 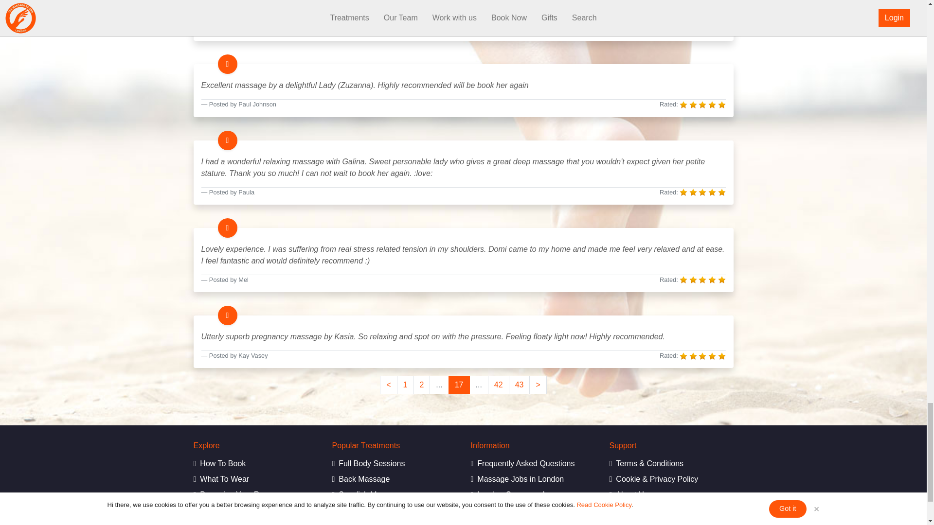 I want to click on Thai Massage, so click(x=393, y=523).